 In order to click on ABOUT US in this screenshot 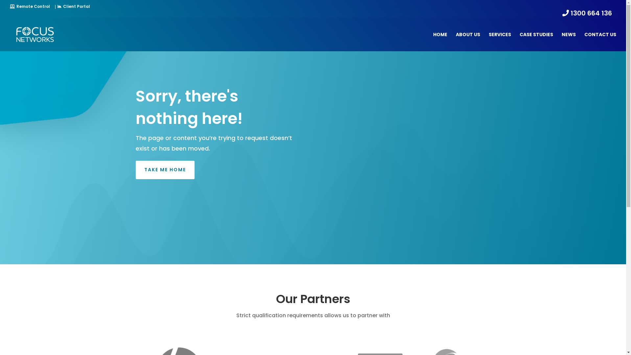, I will do `click(468, 41)`.